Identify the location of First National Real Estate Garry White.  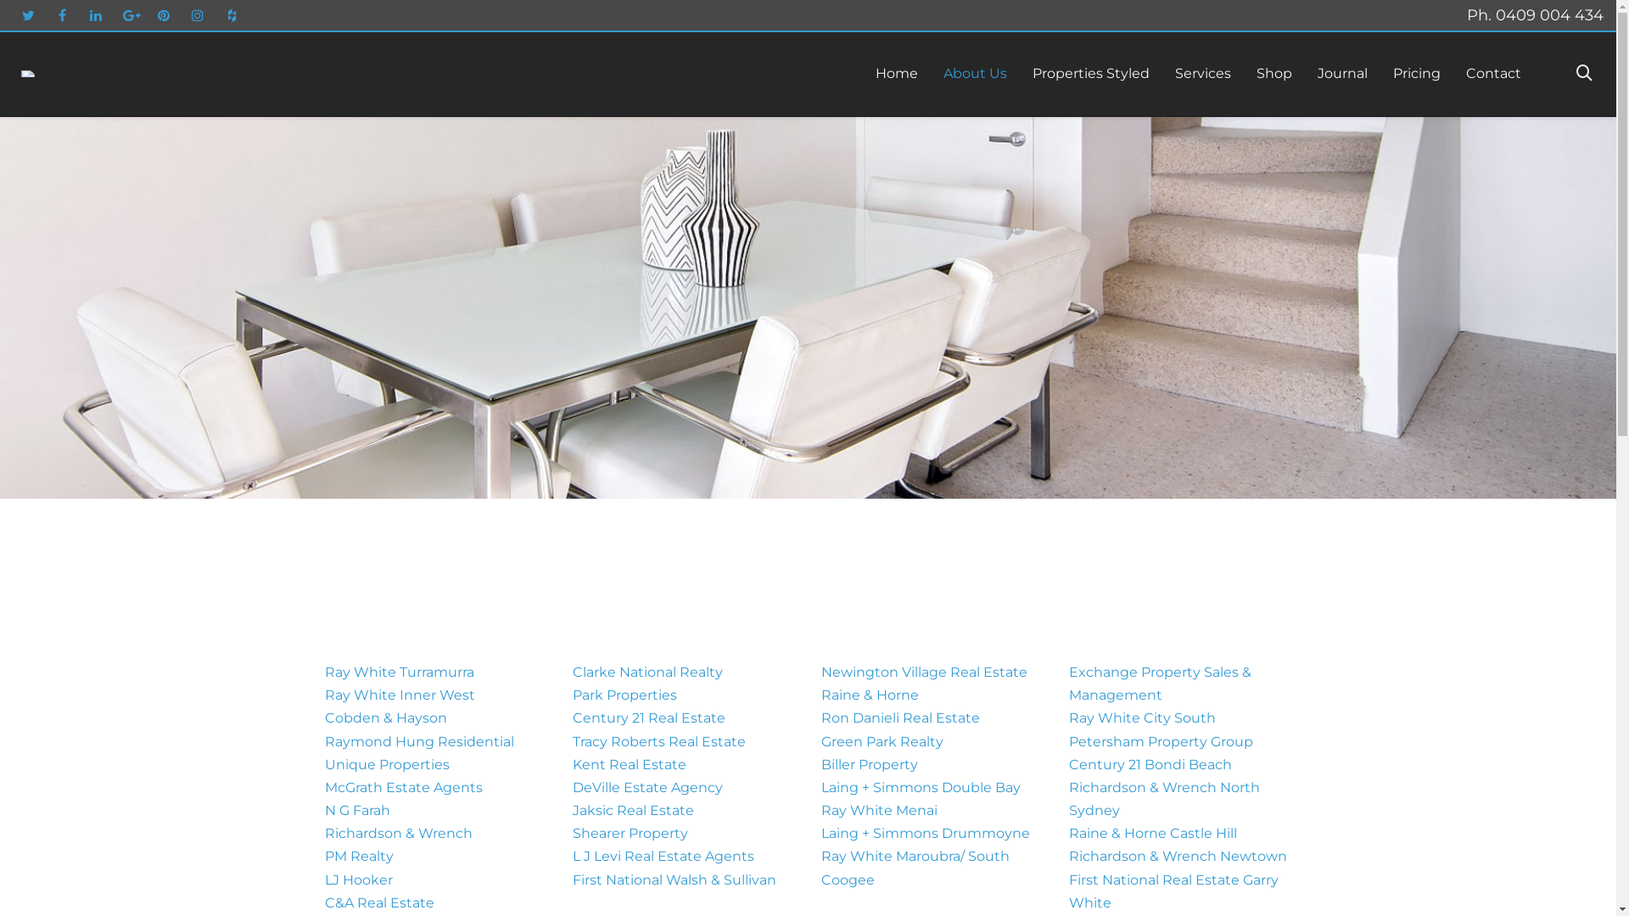
(1174, 891).